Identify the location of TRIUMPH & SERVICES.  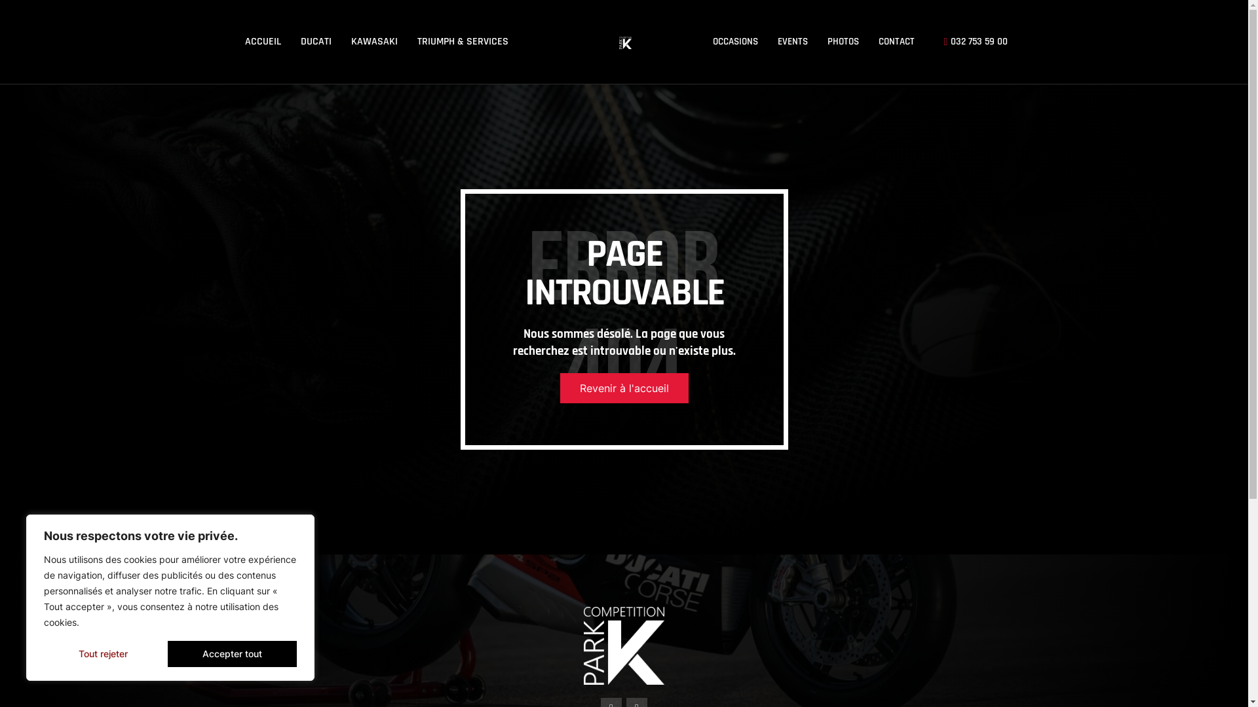
(463, 42).